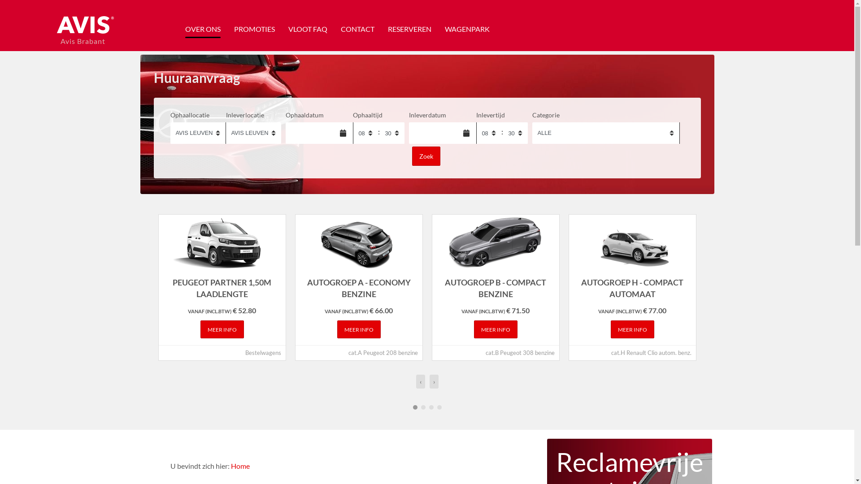  What do you see at coordinates (308, 29) in the screenshot?
I see `VLOOT FAQ` at bounding box center [308, 29].